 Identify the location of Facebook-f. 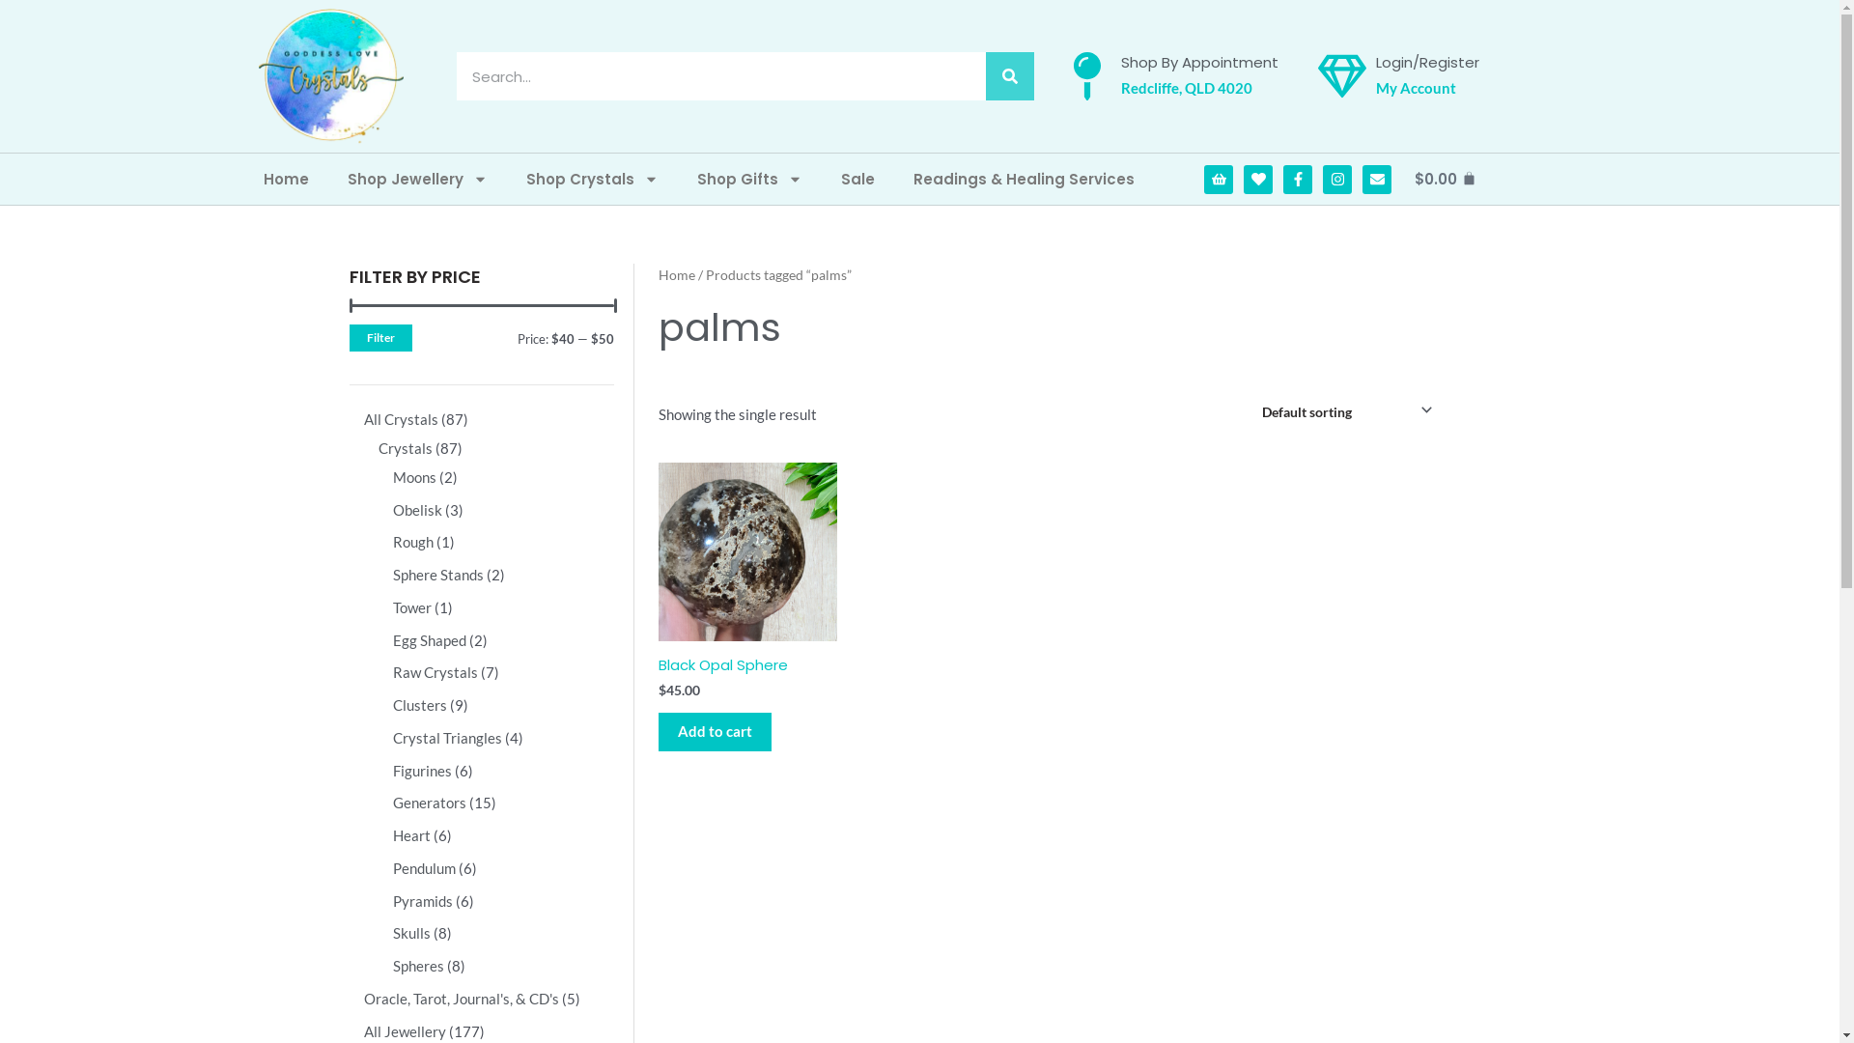
(1298, 180).